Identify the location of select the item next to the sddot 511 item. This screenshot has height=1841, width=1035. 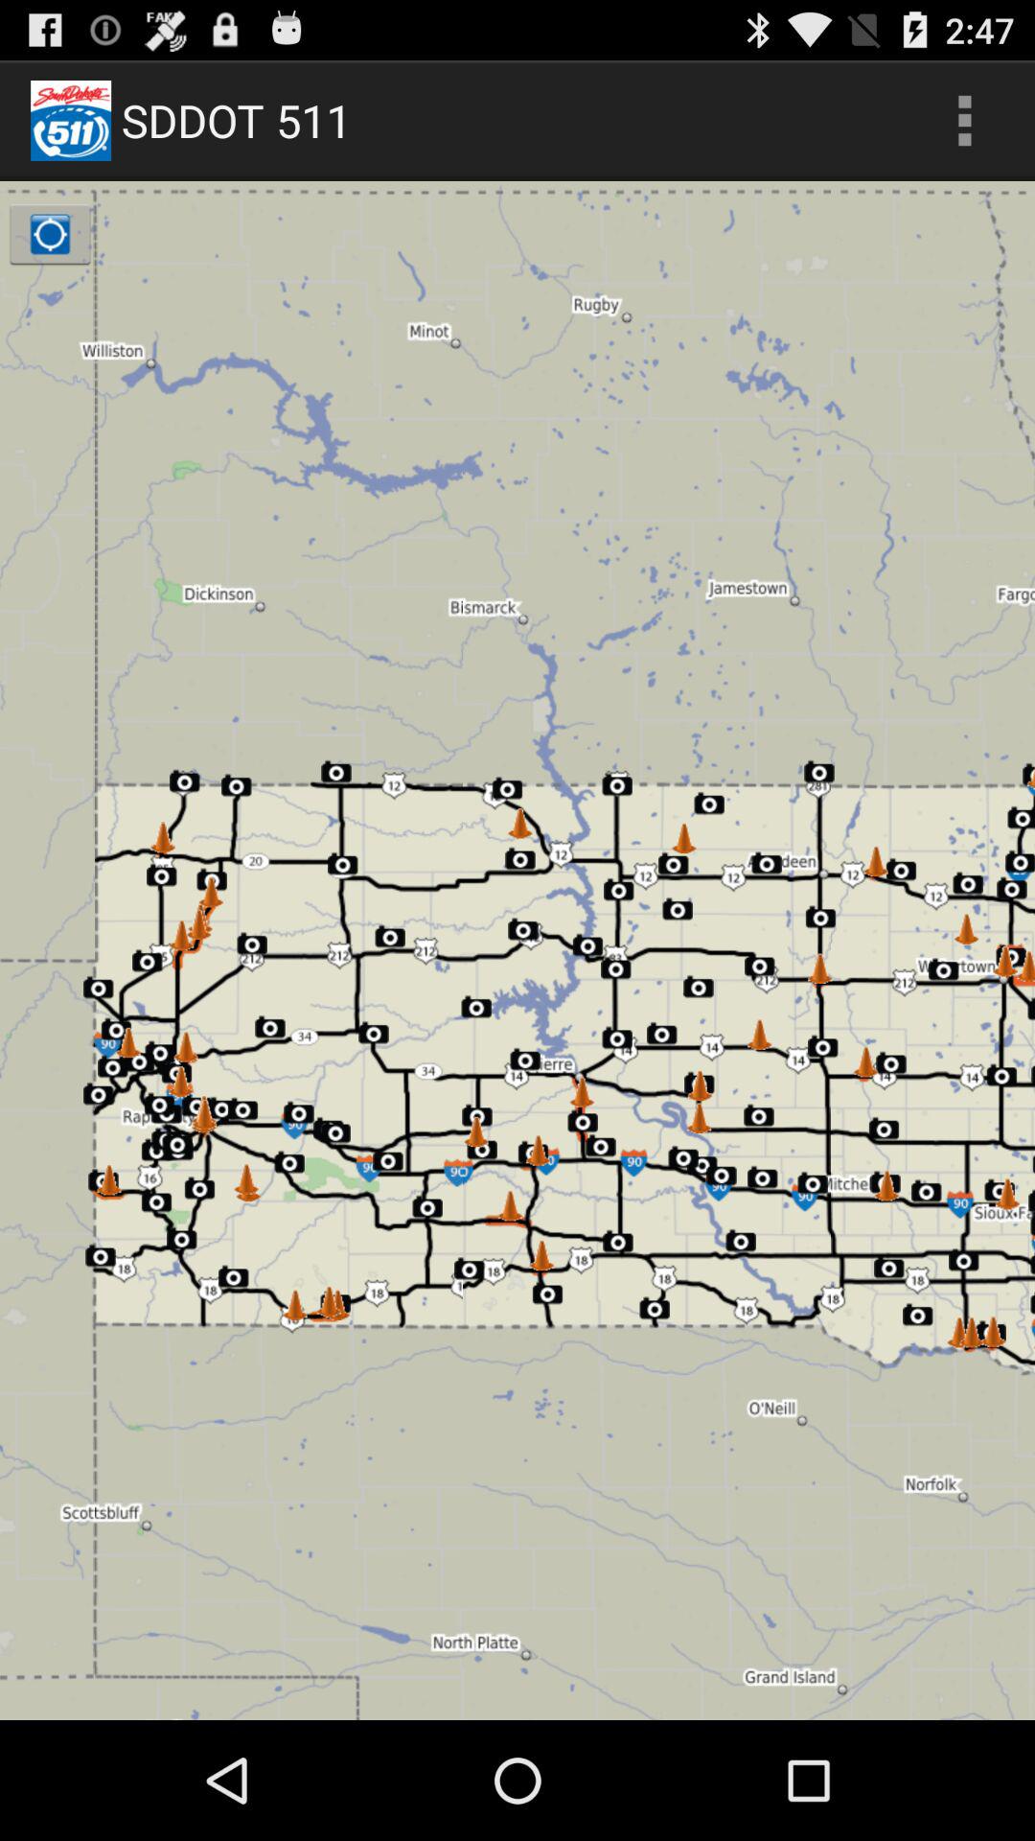
(964, 121).